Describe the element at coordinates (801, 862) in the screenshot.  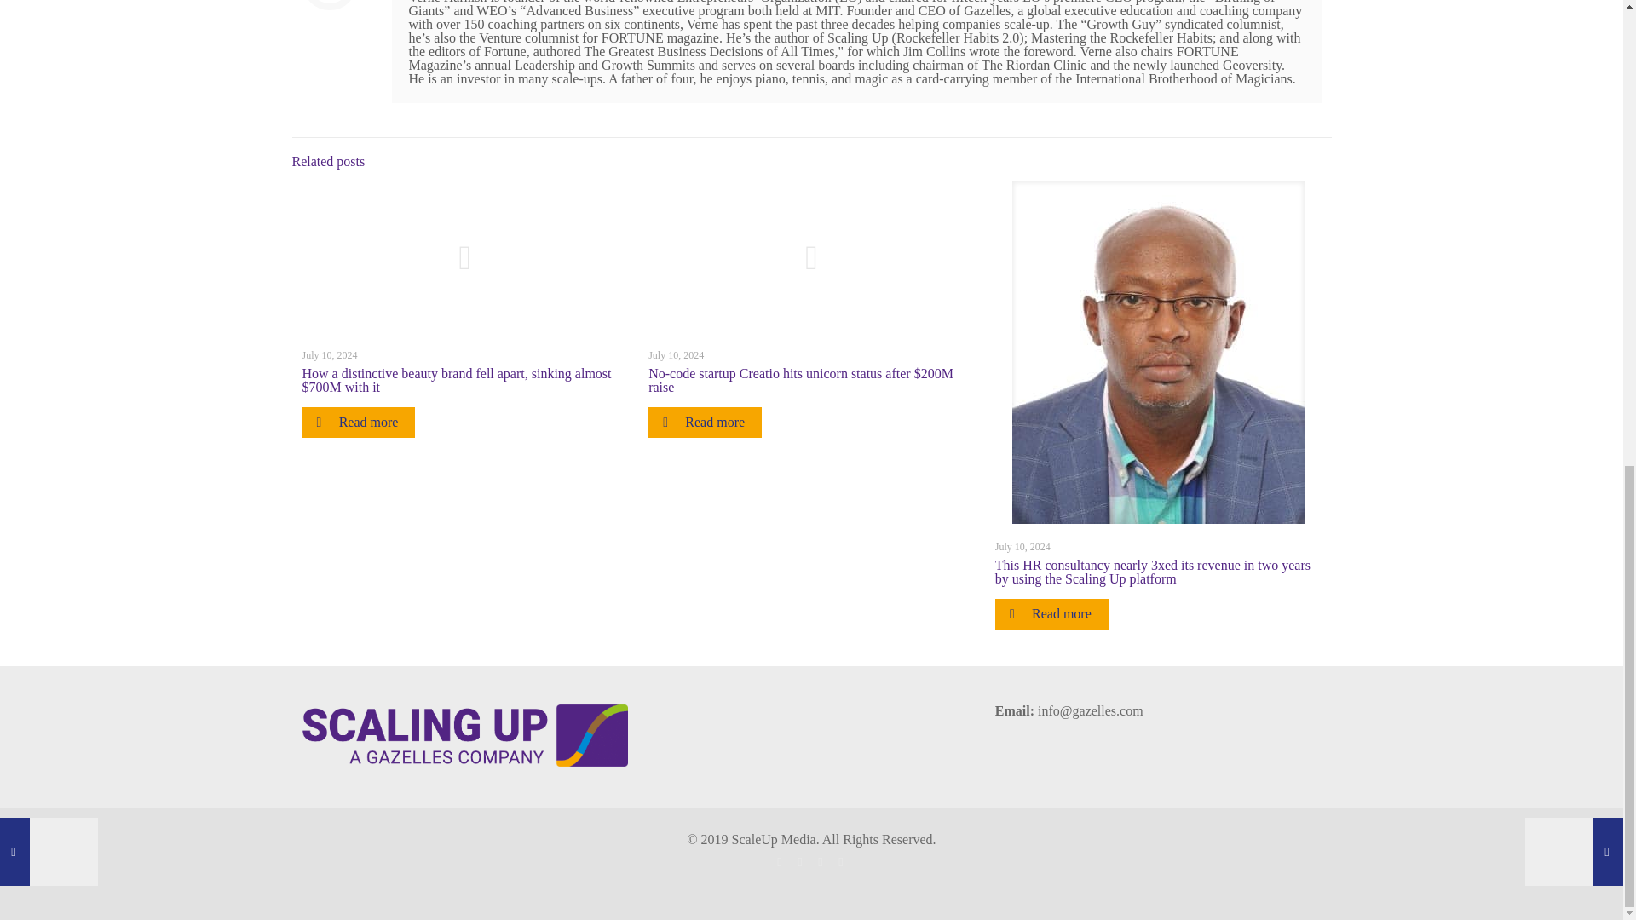
I see `Twitter` at that location.